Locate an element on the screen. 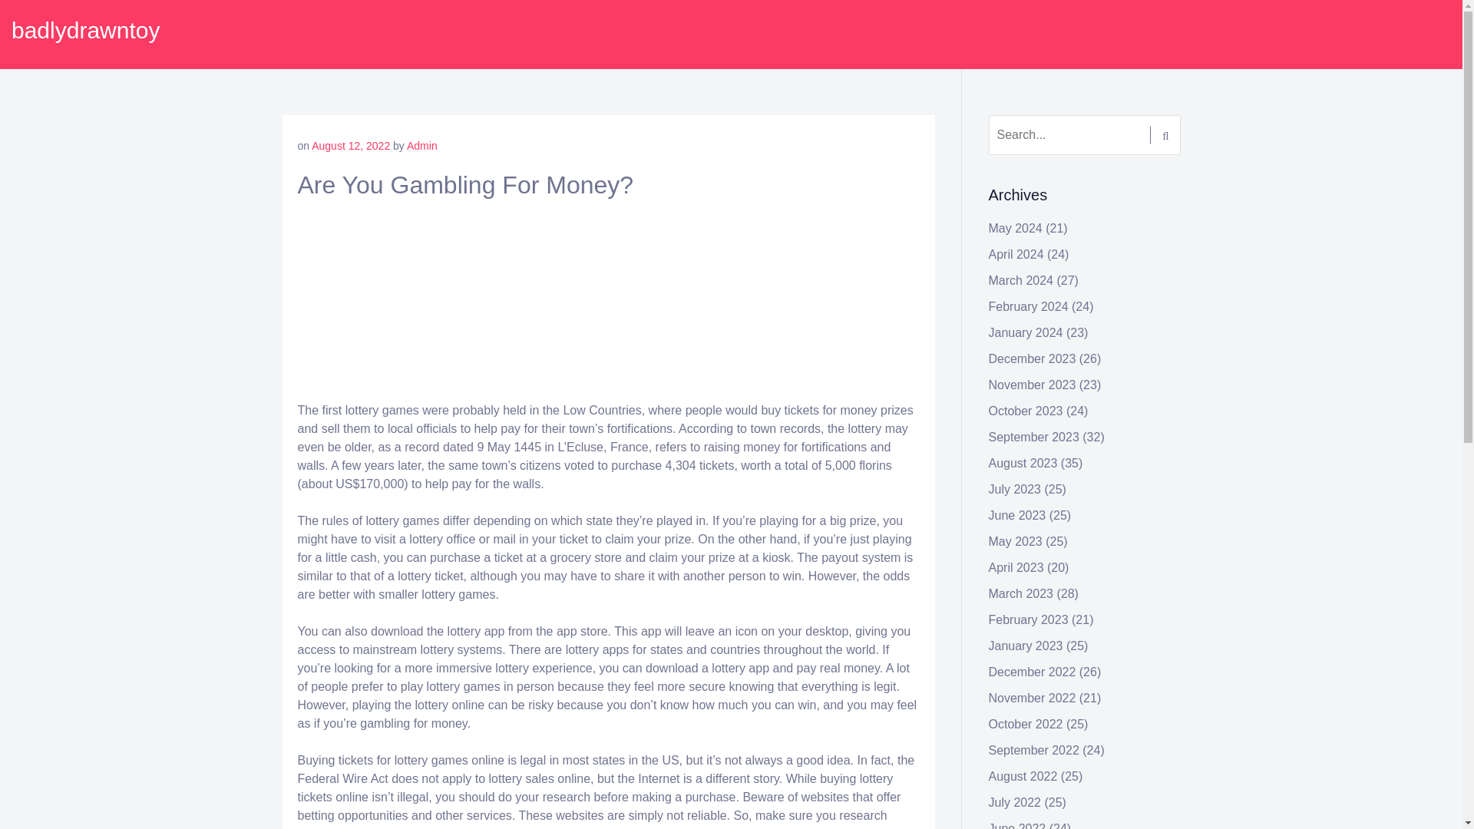 The width and height of the screenshot is (1474, 829). December 2022 is located at coordinates (1032, 672).